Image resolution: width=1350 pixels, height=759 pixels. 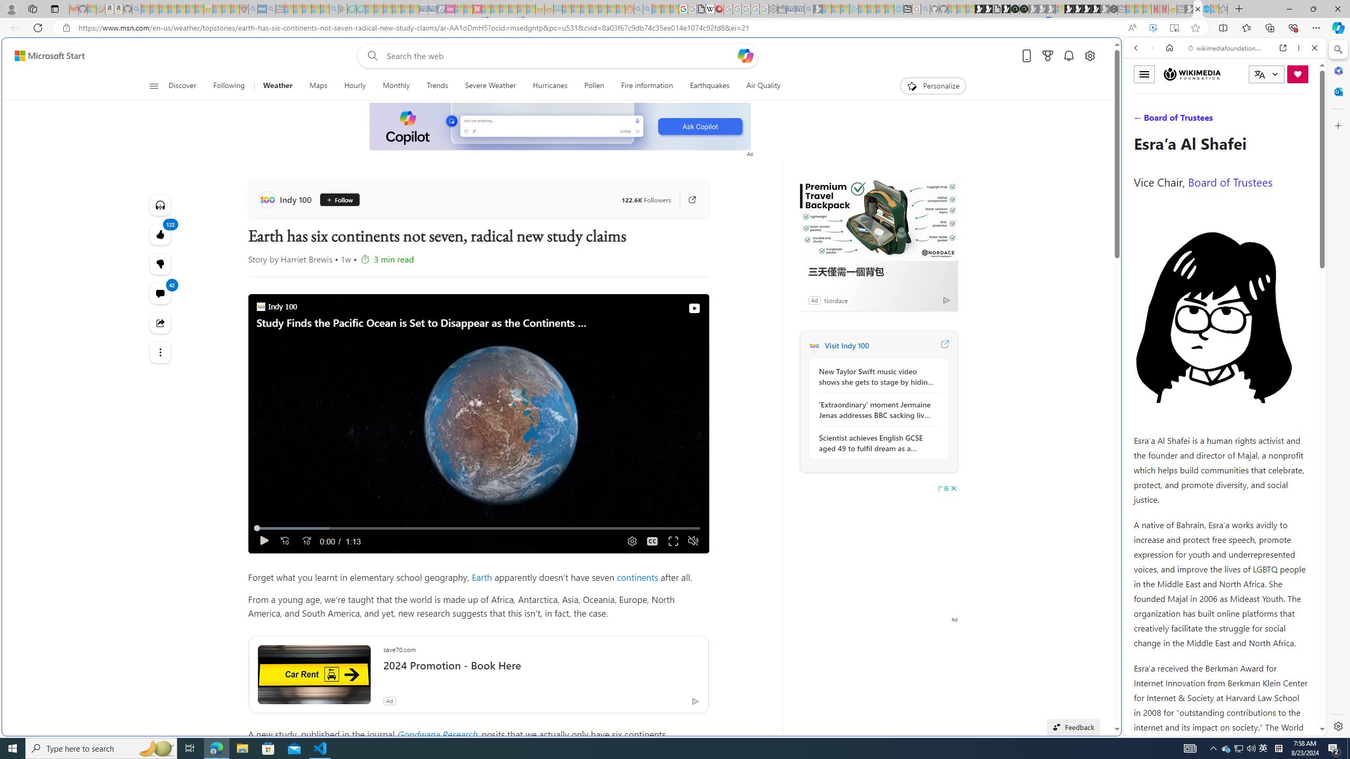 What do you see at coordinates (895, 140) in the screenshot?
I see `Frequently visited` at bounding box center [895, 140].